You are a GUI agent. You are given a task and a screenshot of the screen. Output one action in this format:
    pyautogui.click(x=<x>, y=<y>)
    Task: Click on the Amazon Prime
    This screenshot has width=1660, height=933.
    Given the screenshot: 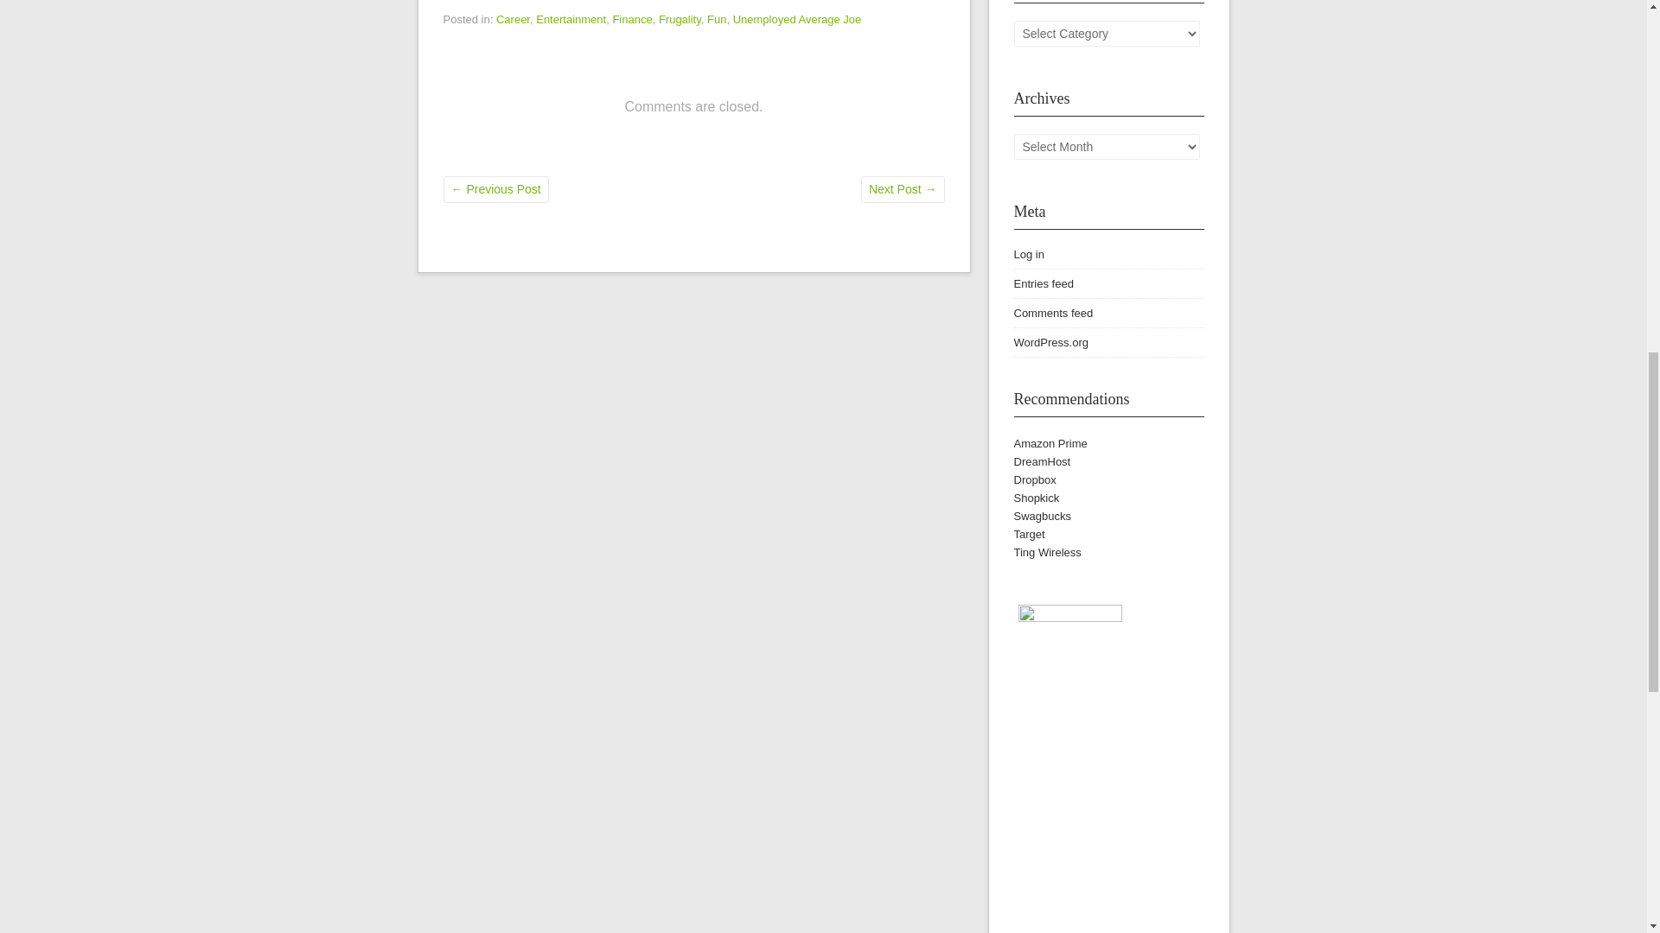 What is the action you would take?
    pyautogui.click(x=1050, y=443)
    